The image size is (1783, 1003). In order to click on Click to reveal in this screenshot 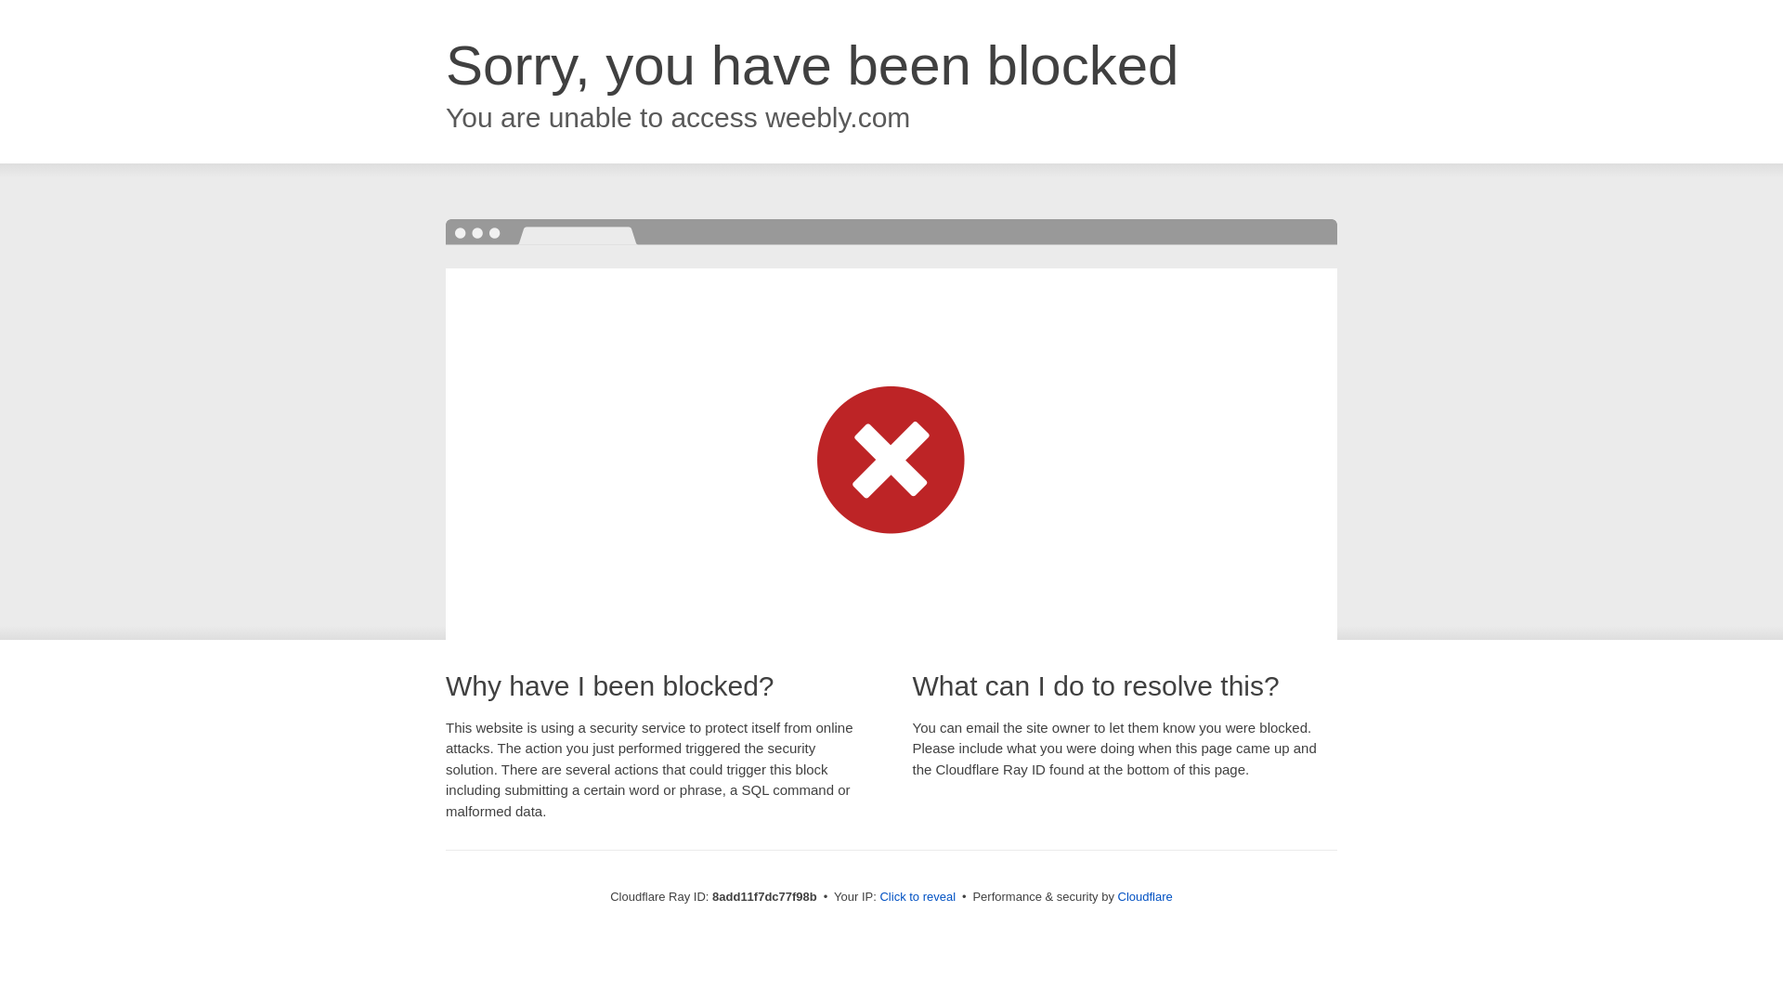, I will do `click(918, 897)`.